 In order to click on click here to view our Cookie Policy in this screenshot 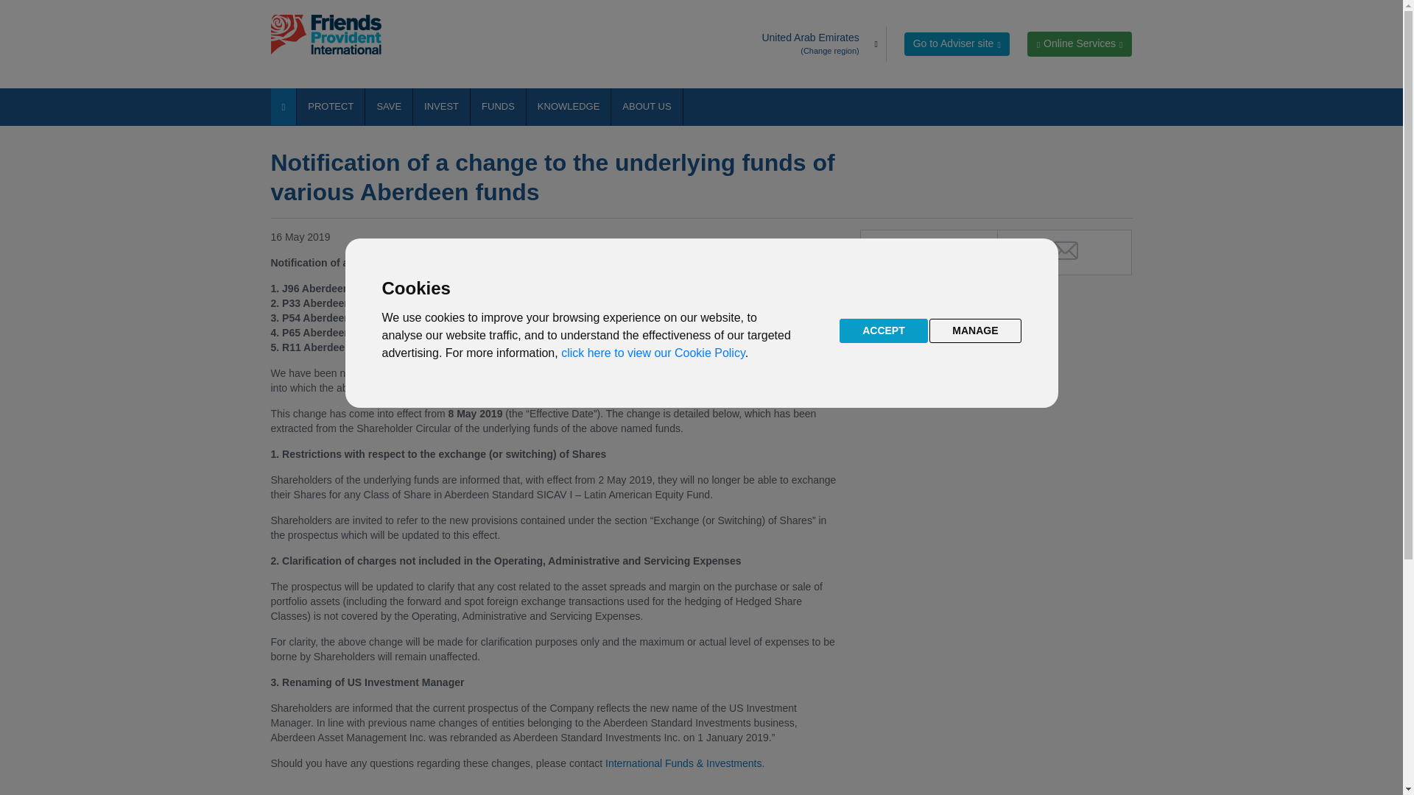, I will do `click(653, 353)`.